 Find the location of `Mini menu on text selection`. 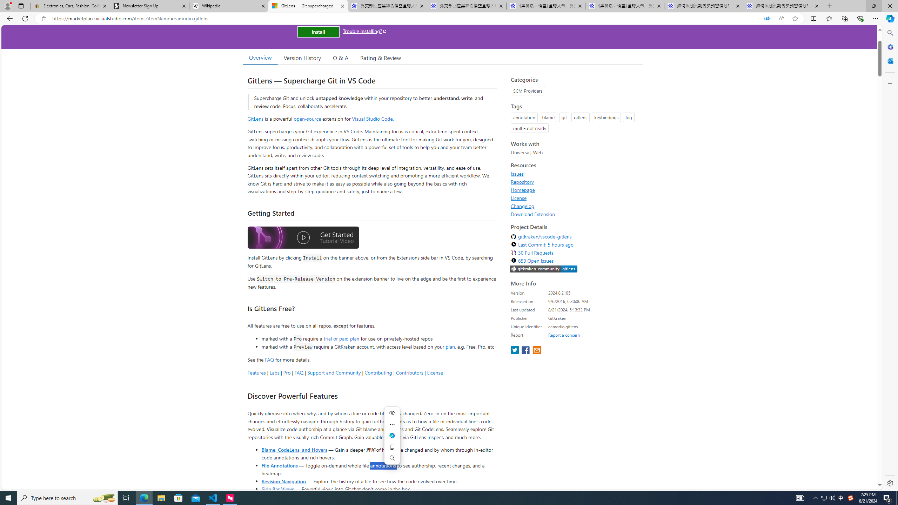

Mini menu on text selection is located at coordinates (392, 436).